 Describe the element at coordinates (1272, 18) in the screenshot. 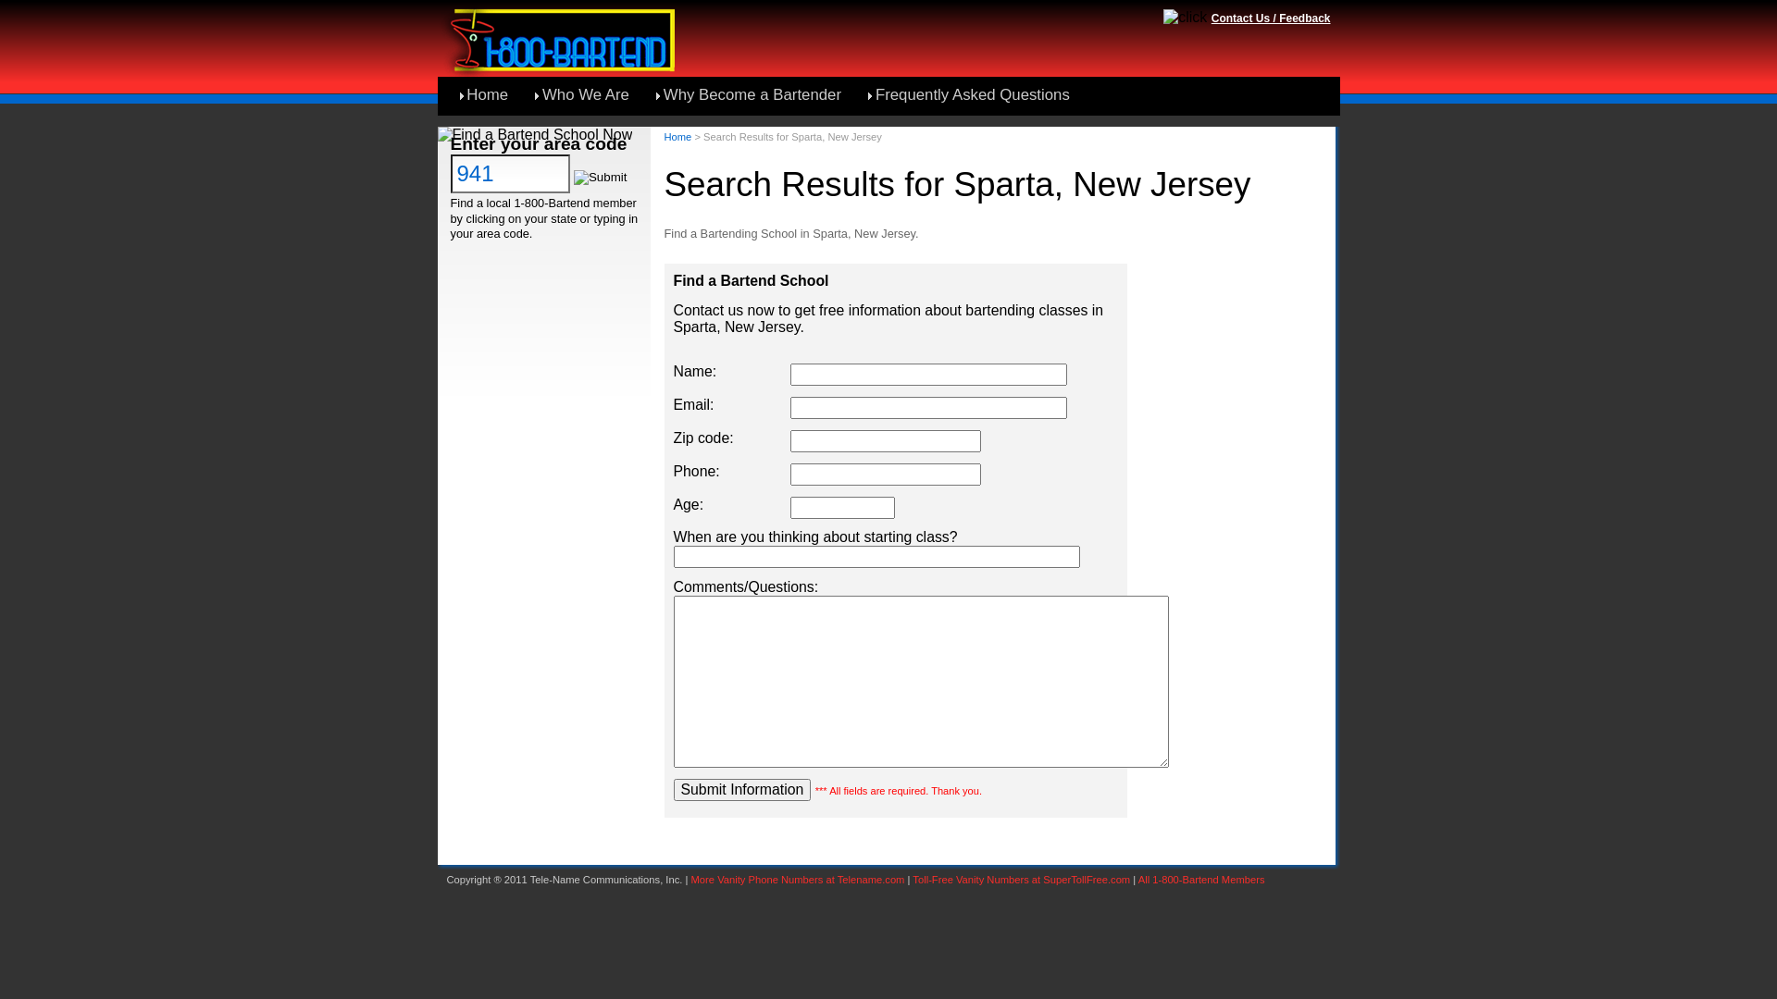

I see `Contact Us / Feedback` at that location.